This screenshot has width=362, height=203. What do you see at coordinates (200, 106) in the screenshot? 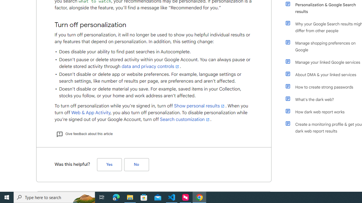
I see `Show personal results` at bounding box center [200, 106].